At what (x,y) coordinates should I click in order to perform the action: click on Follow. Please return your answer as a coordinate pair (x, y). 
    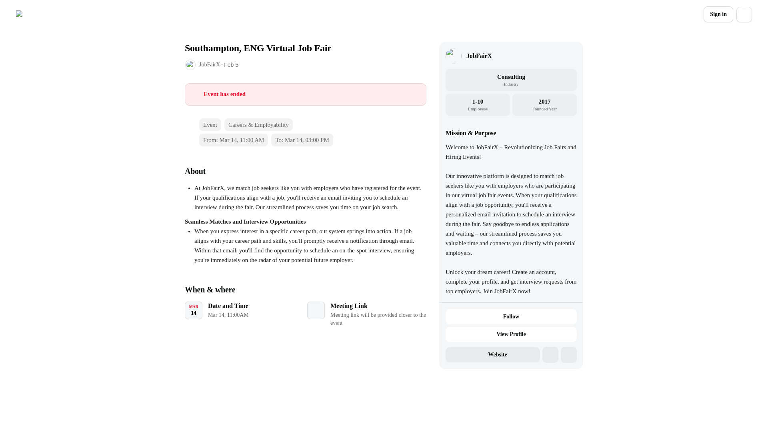
    Looking at the image, I should click on (511, 317).